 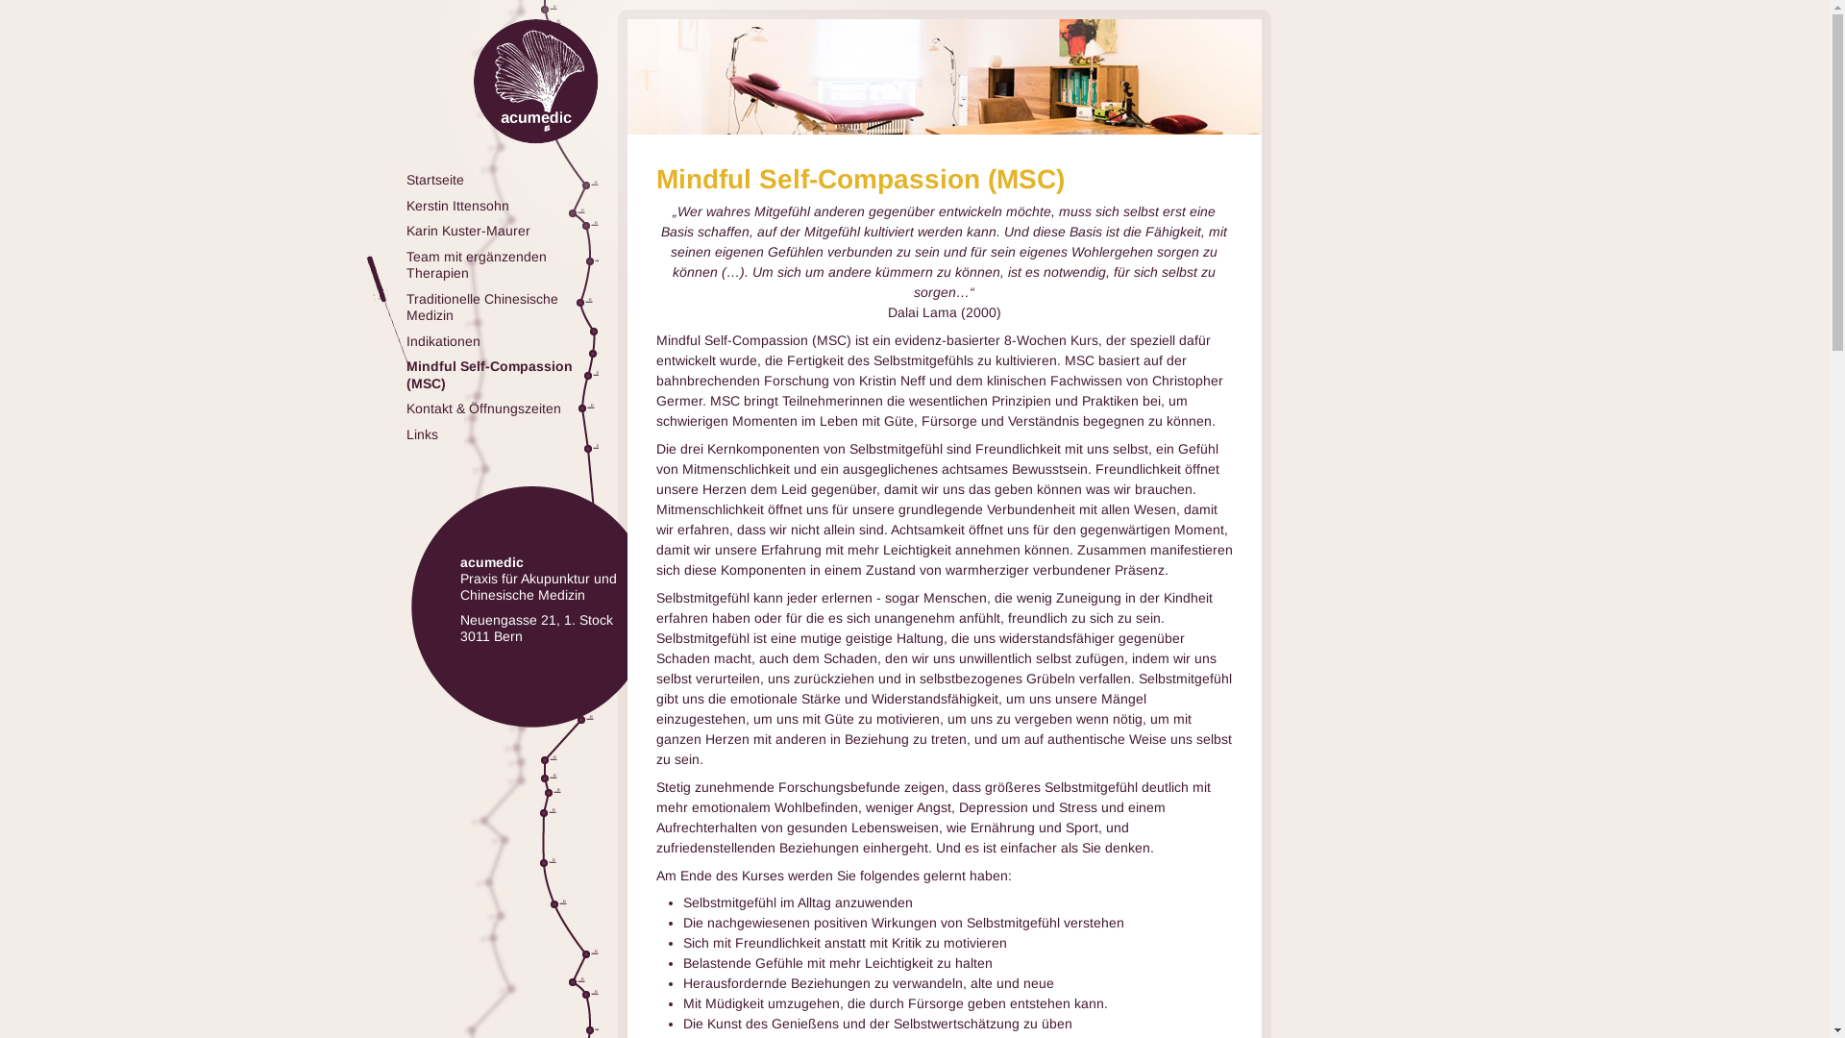 What do you see at coordinates (502, 435) in the screenshot?
I see `Links` at bounding box center [502, 435].